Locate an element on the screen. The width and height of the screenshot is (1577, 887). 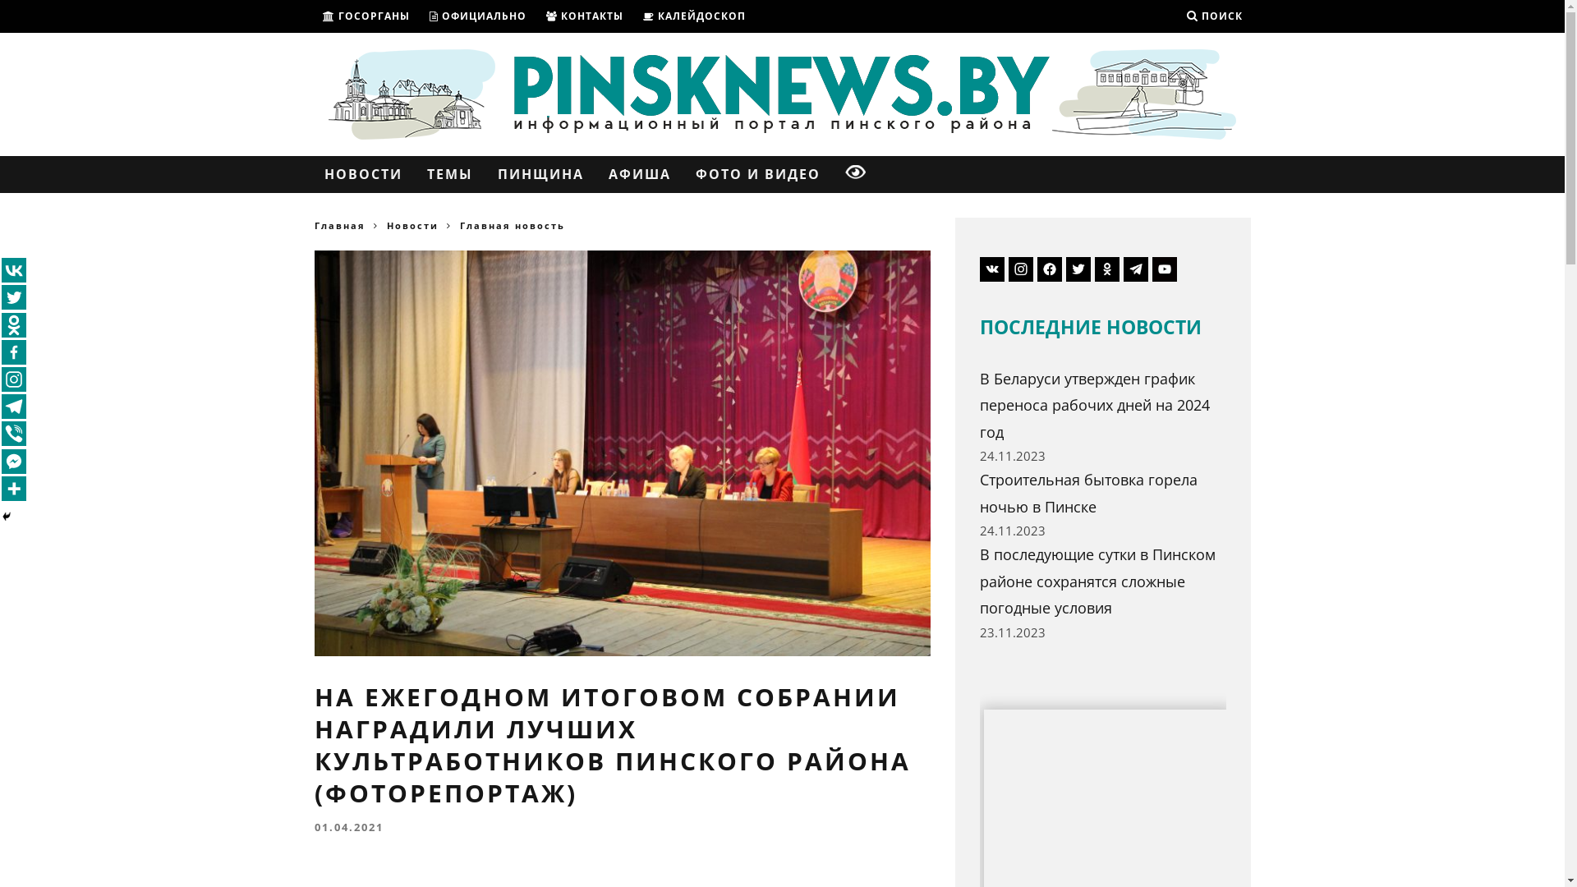
Facebook is located at coordinates (14, 352).